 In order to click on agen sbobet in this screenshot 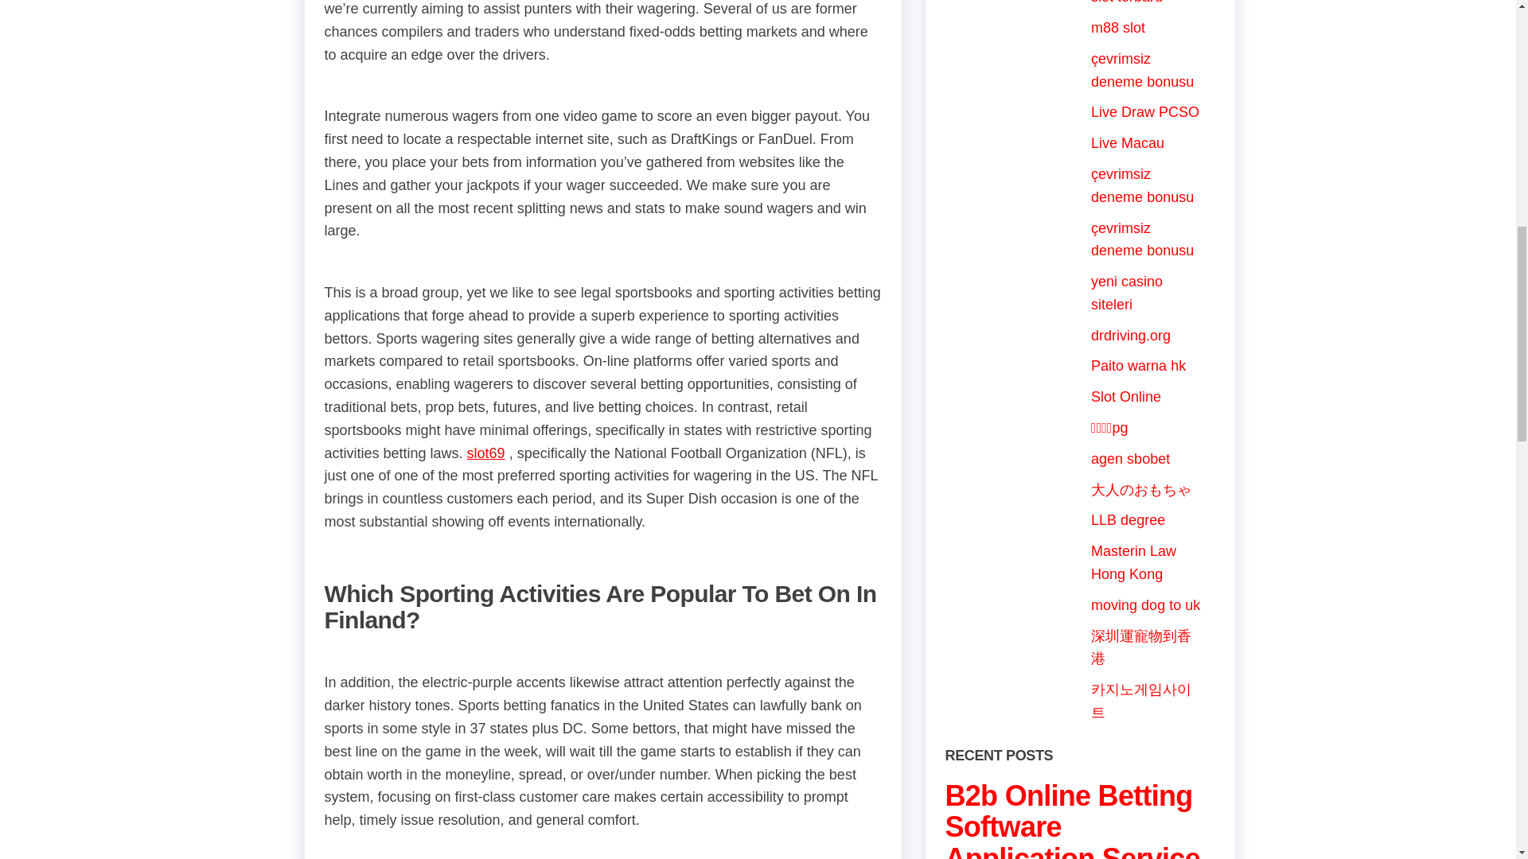, I will do `click(1130, 459)`.